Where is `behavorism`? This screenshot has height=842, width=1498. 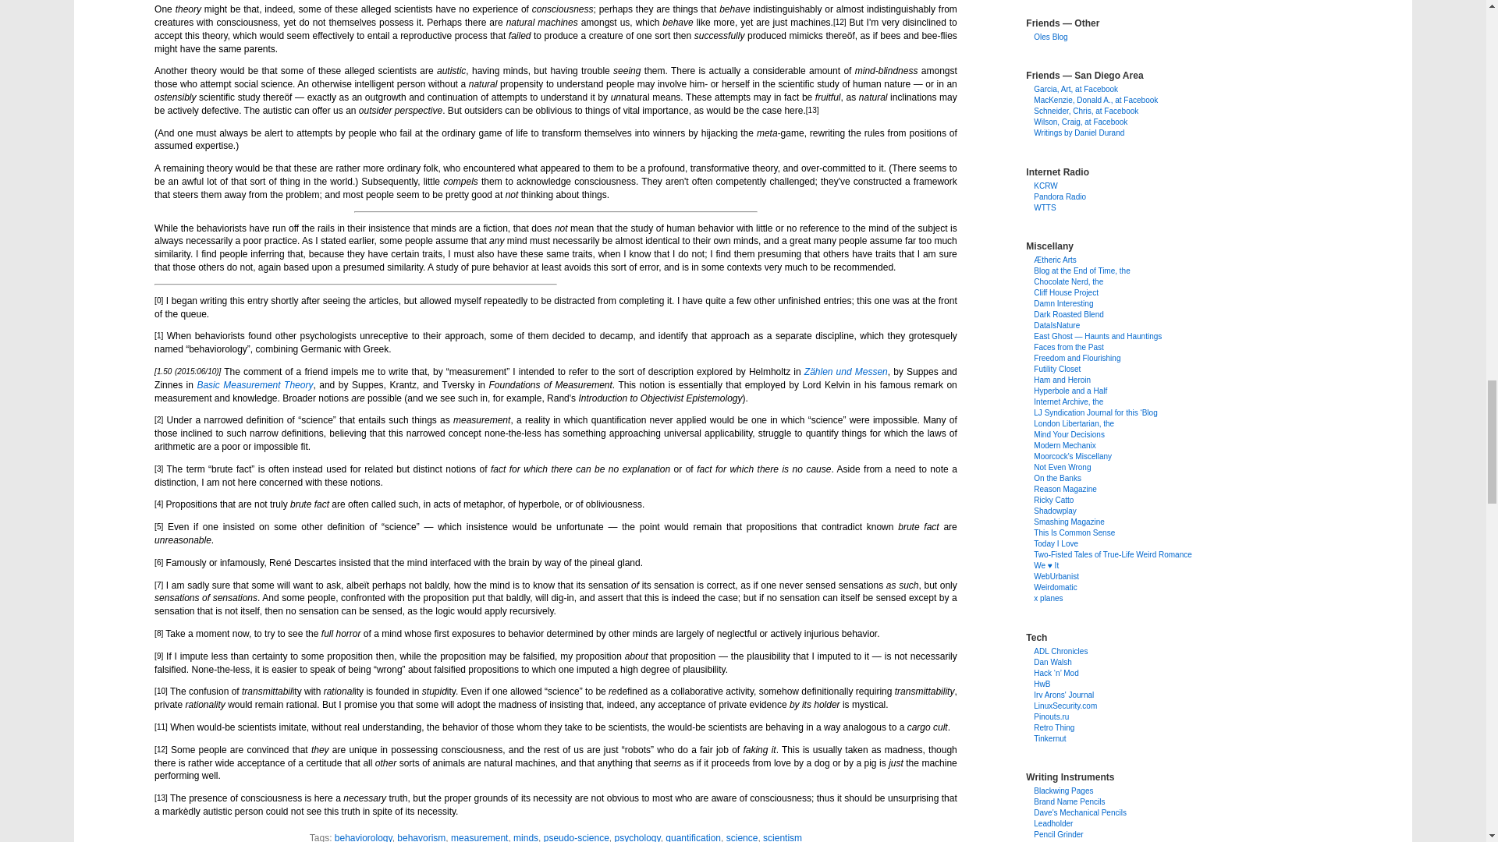 behavorism is located at coordinates (421, 837).